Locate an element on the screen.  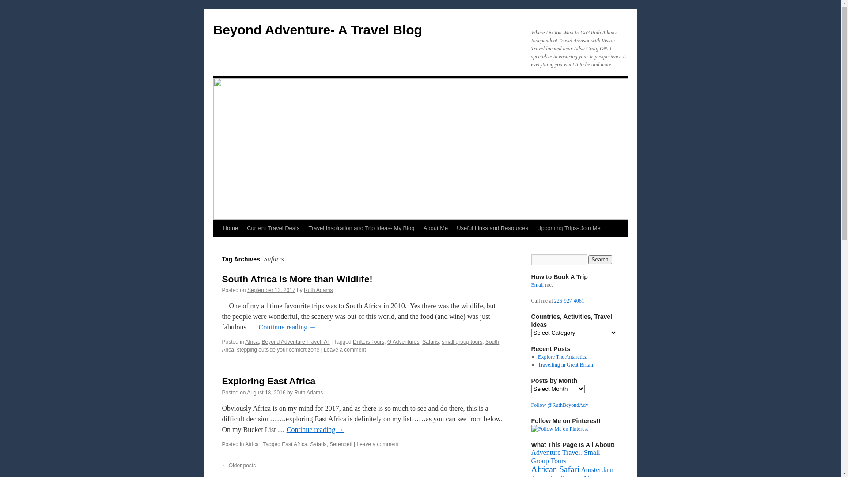
small group tours is located at coordinates (462, 342).